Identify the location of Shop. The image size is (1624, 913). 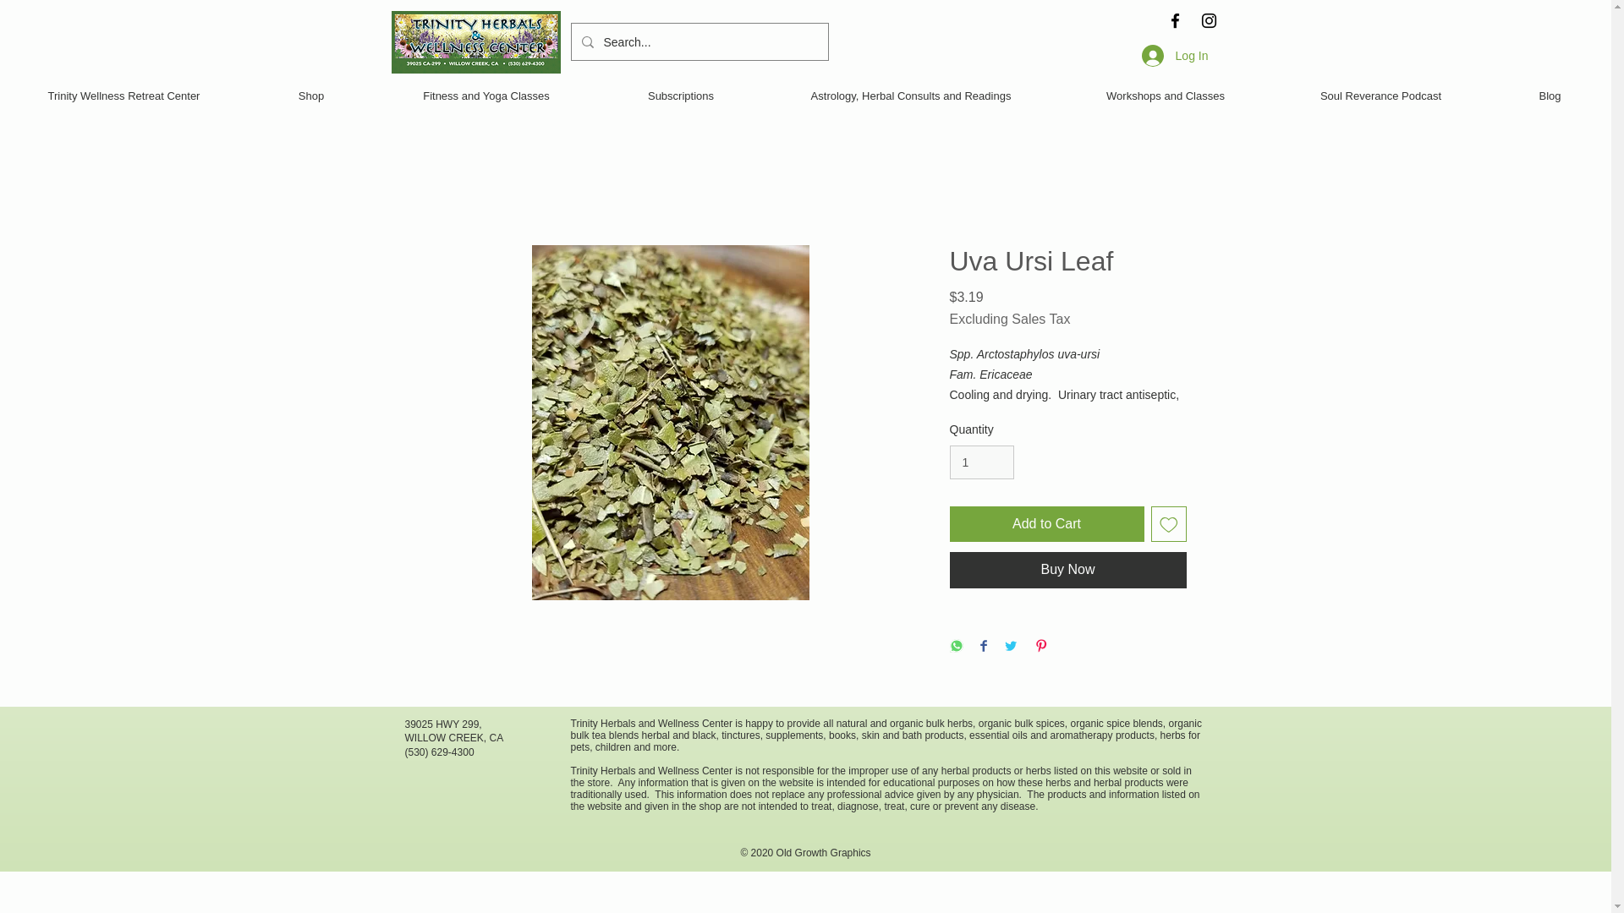
(311, 96).